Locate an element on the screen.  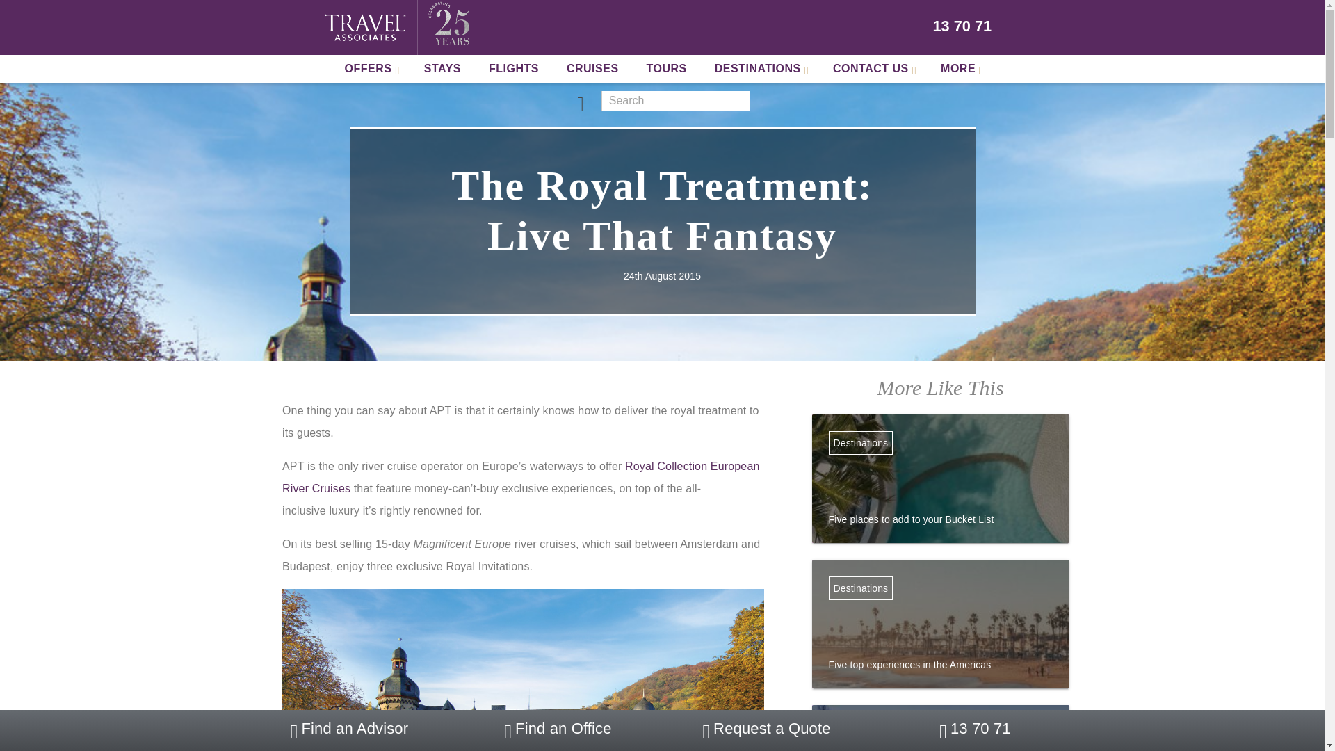
DESTINATIONS is located at coordinates (760, 68).